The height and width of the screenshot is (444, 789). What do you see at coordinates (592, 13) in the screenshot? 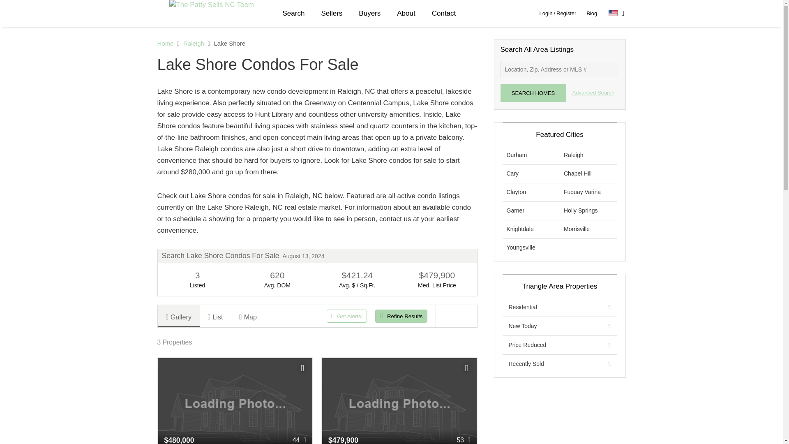
I see `Blog` at bounding box center [592, 13].